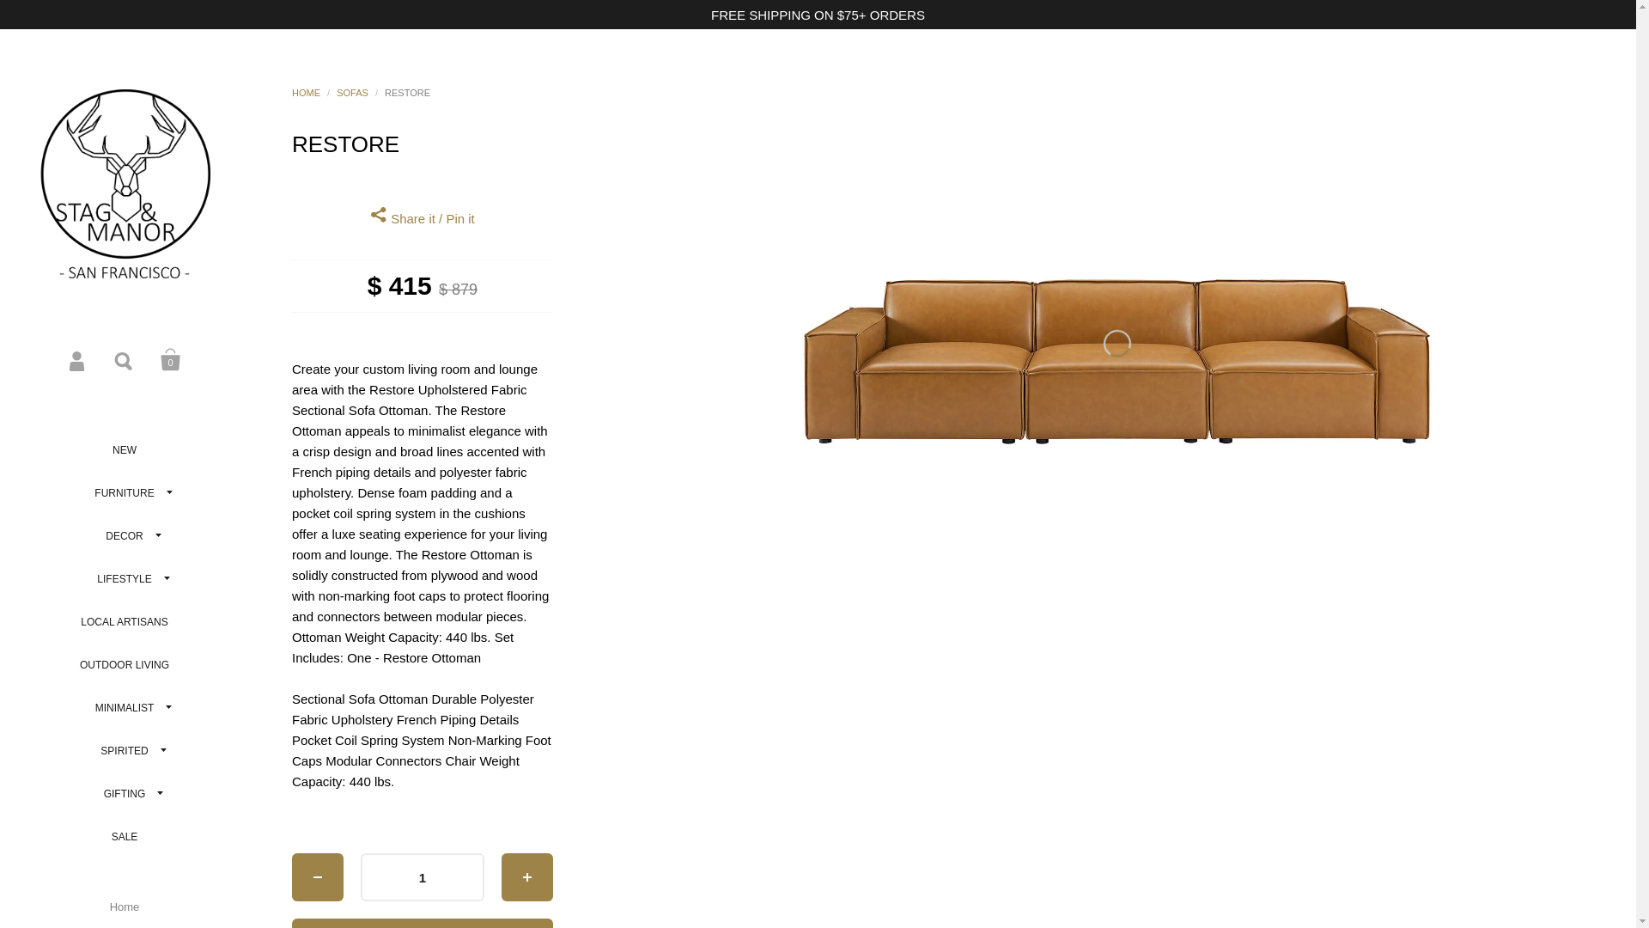  Describe the element at coordinates (124, 359) in the screenshot. I see `Search` at that location.